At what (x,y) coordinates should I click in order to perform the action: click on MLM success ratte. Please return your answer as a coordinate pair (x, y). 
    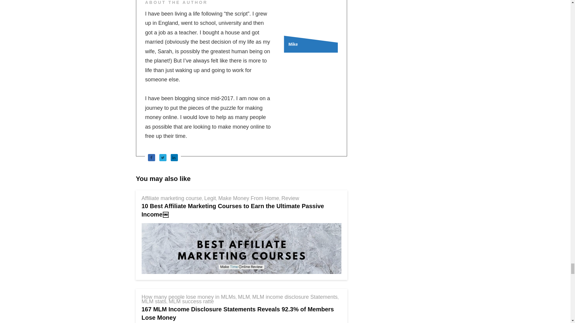
    Looking at the image, I should click on (191, 301).